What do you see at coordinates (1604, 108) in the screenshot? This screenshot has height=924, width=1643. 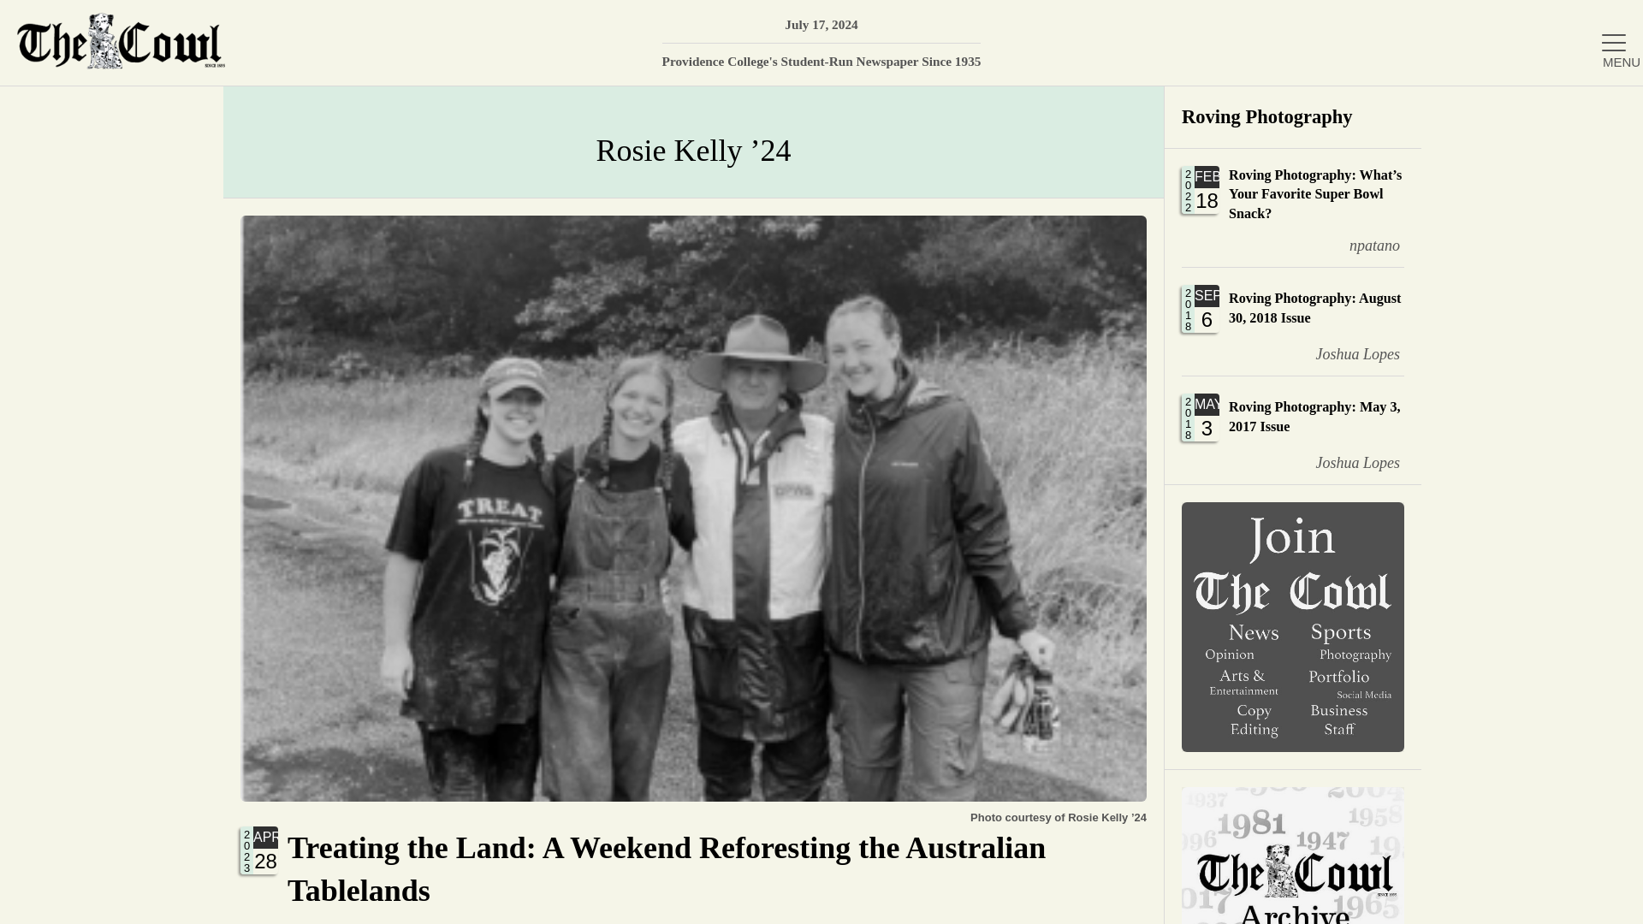 I see `Search` at bounding box center [1604, 108].